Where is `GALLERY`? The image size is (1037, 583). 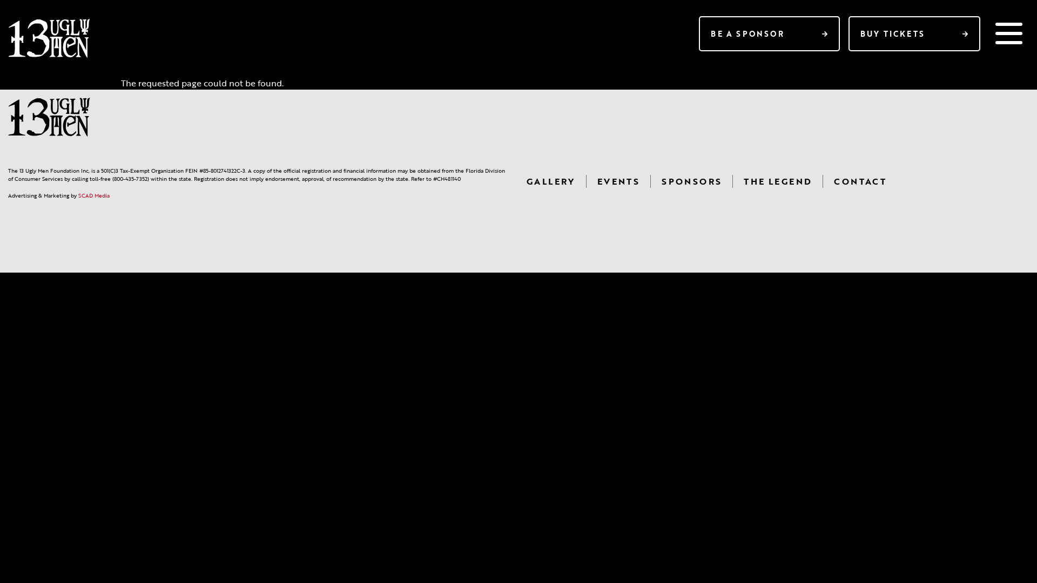 GALLERY is located at coordinates (551, 181).